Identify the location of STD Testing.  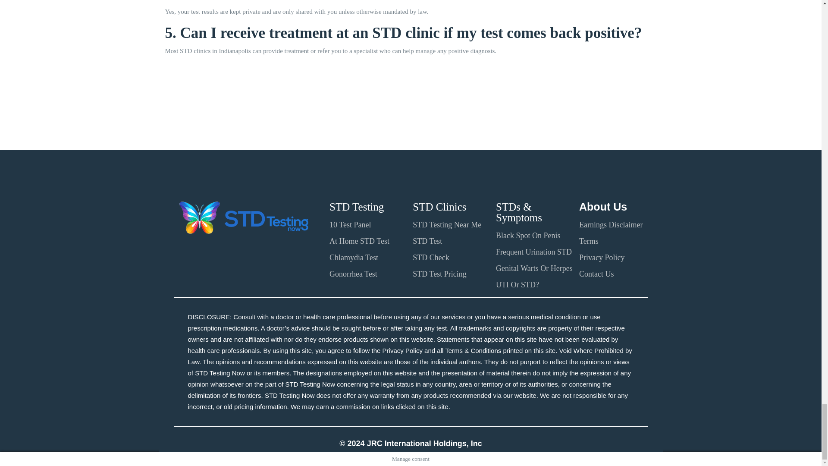
(357, 206).